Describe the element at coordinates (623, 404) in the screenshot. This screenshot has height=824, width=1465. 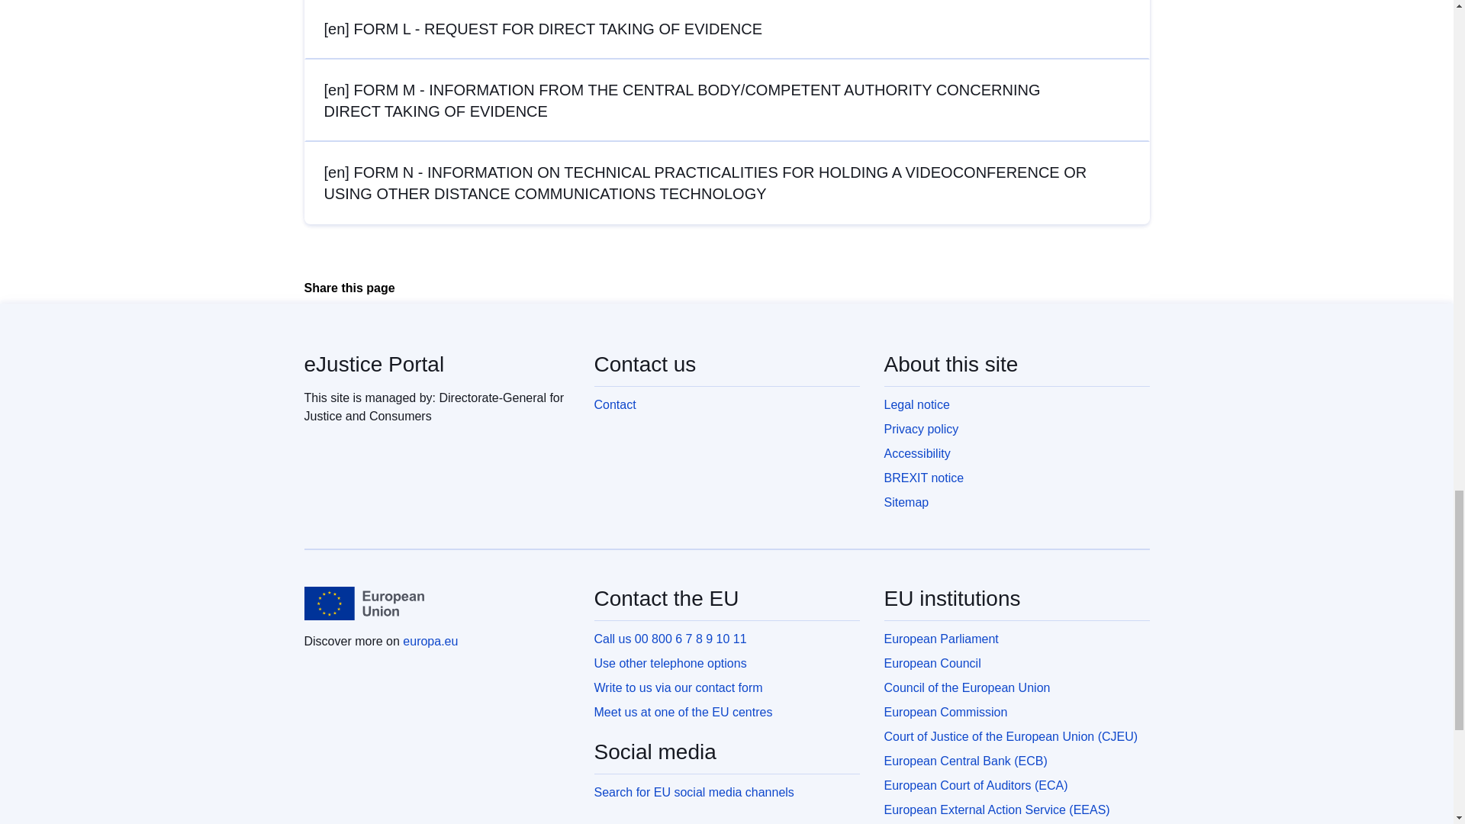
I see `Contact` at that location.